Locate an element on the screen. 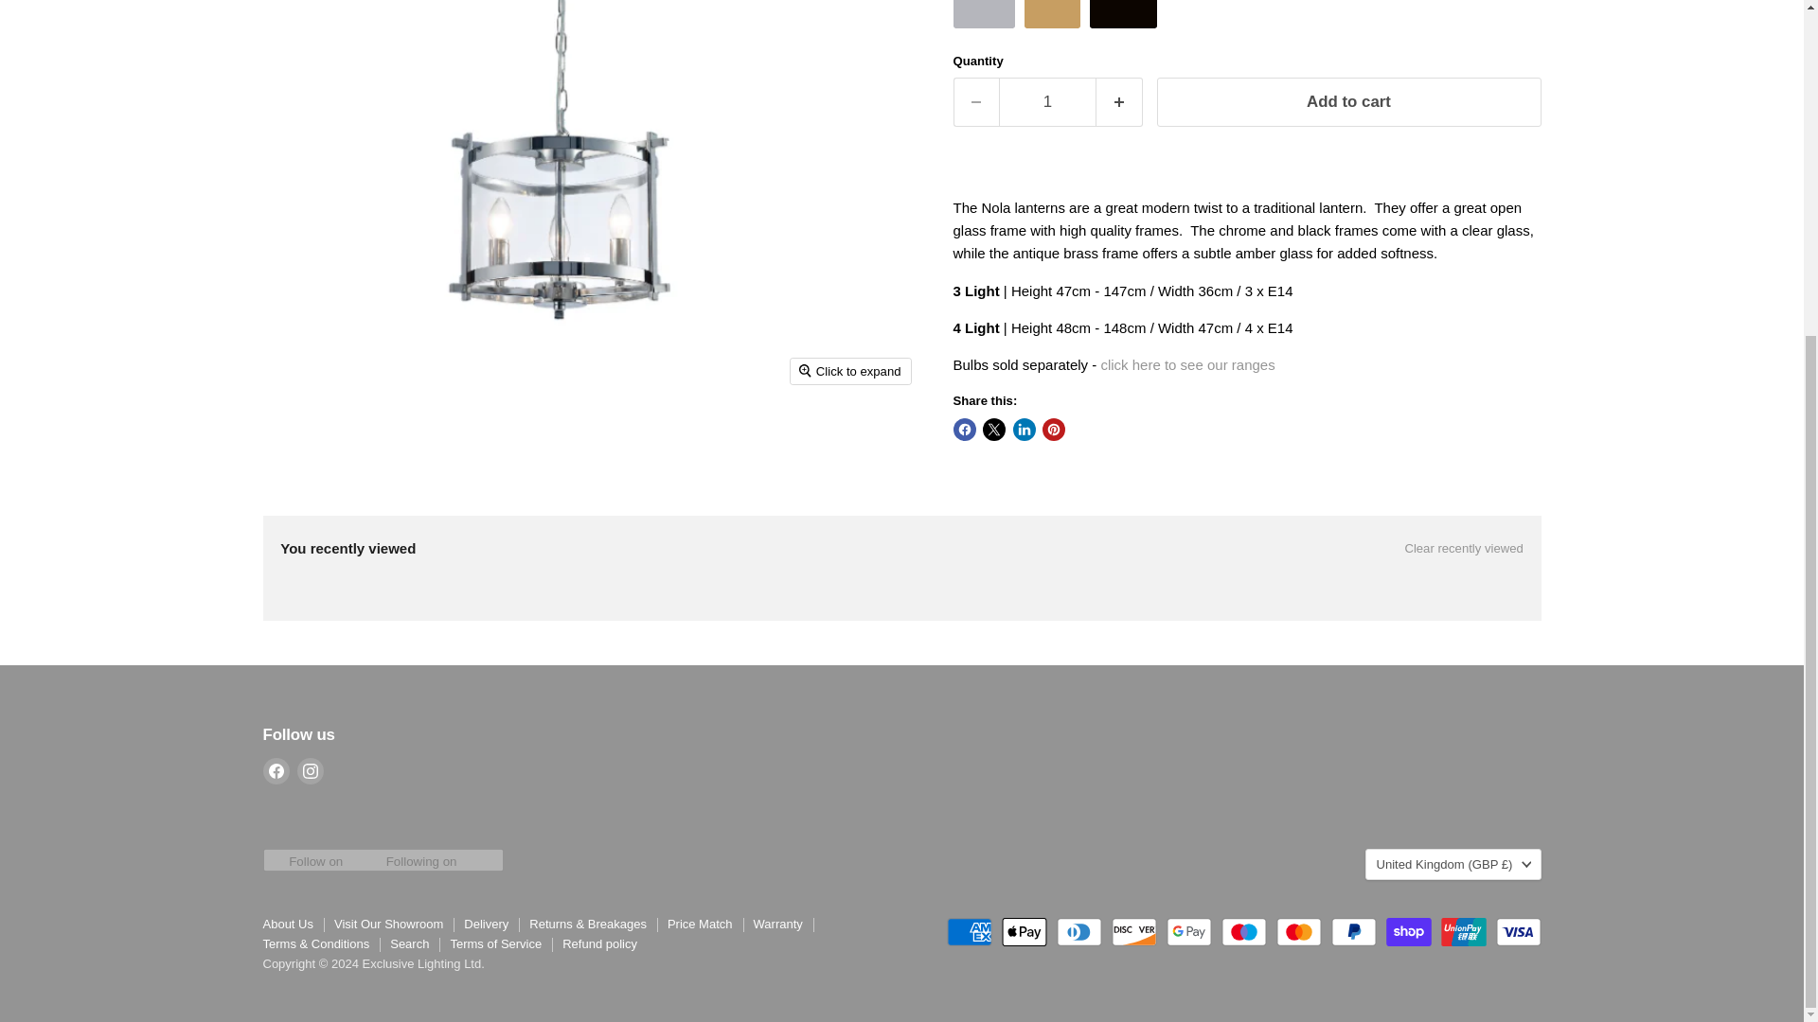  Facebook is located at coordinates (276, 771).